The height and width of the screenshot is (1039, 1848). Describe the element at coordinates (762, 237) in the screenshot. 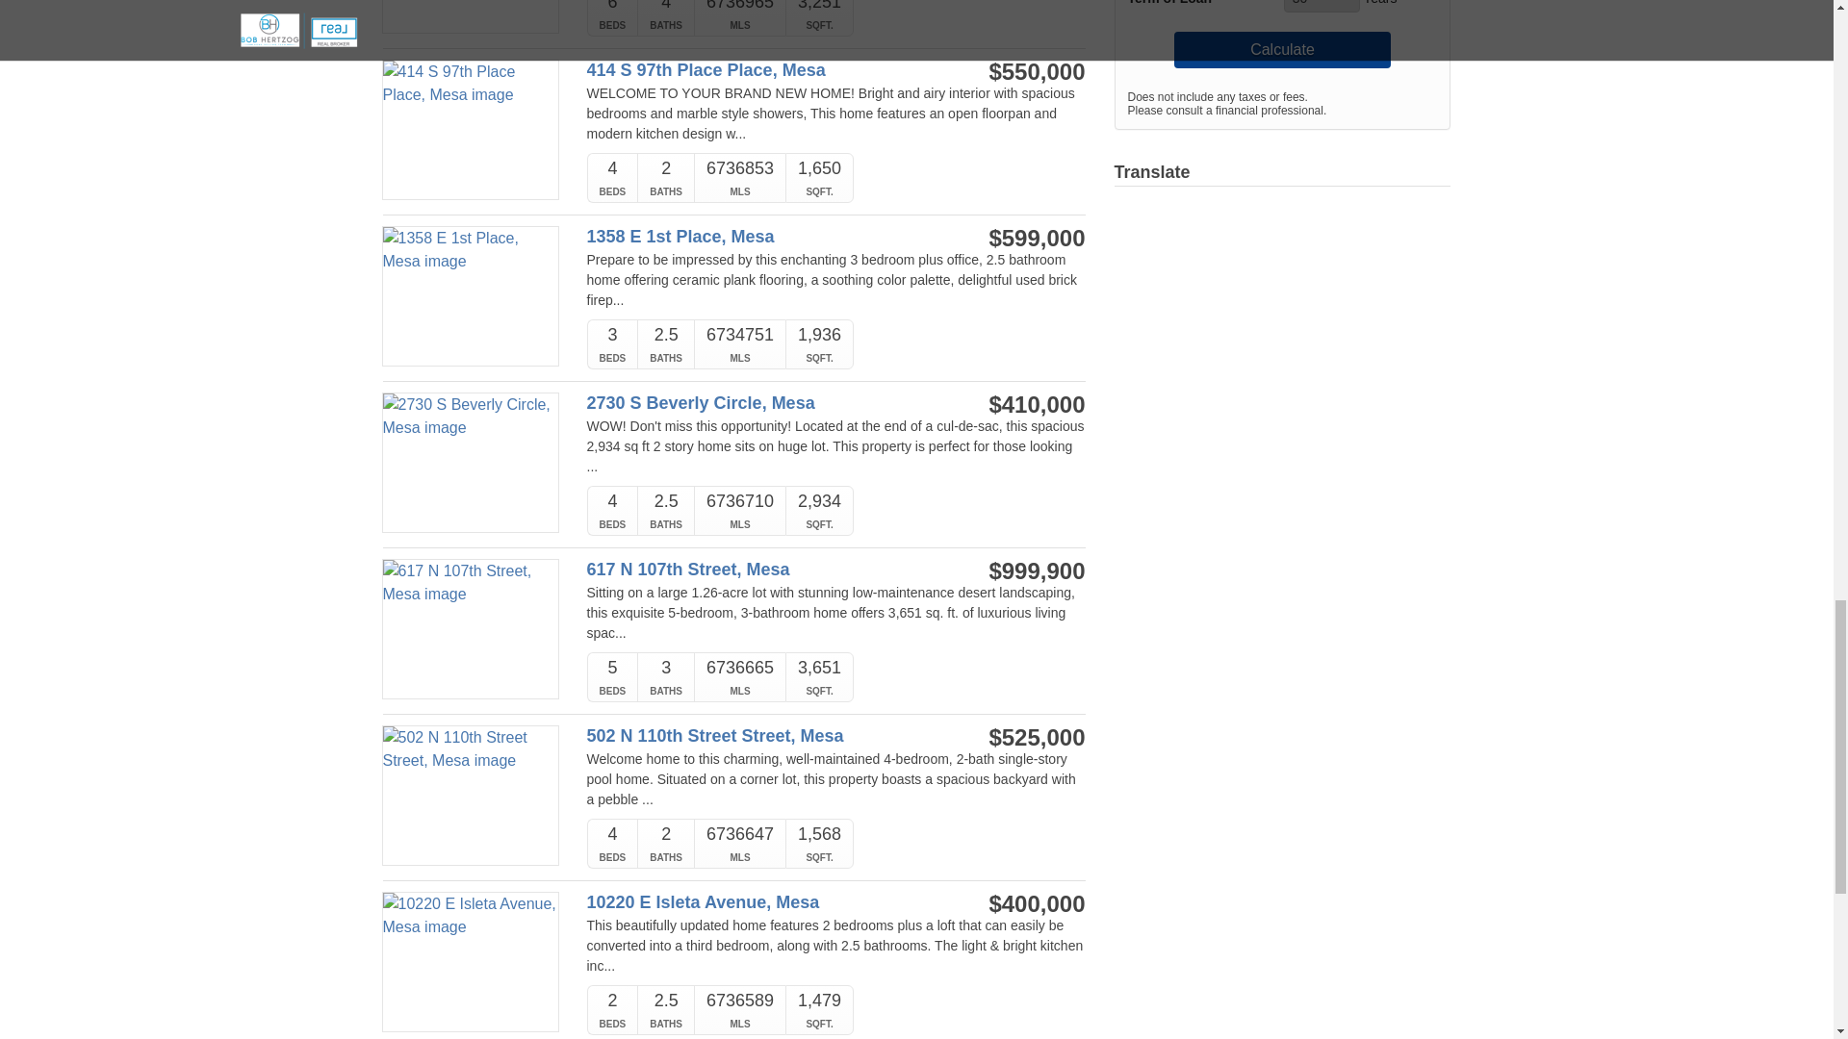

I see `1358 E 1st Place, Mesa` at that location.